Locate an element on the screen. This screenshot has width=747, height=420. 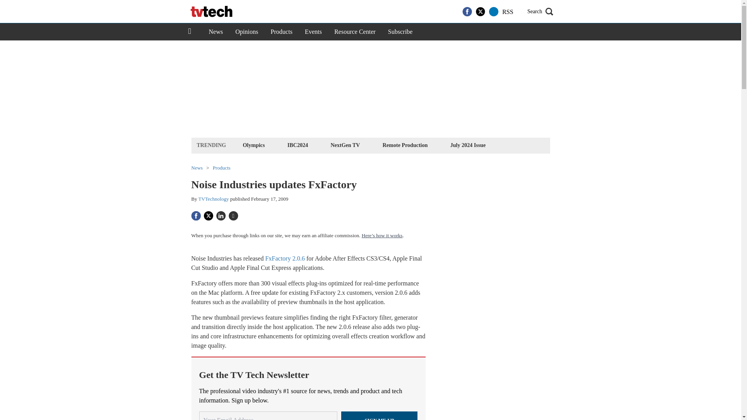
News is located at coordinates (216, 32).